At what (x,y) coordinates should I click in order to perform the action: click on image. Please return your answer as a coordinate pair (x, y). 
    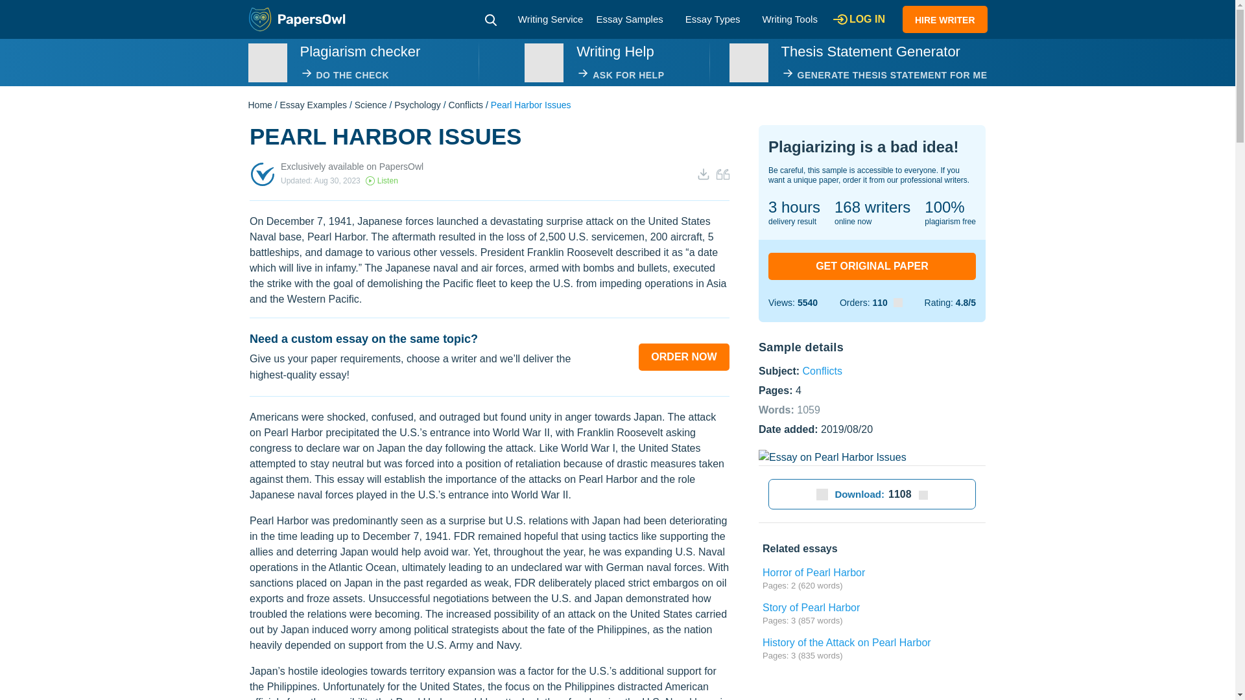
    Looking at the image, I should click on (267, 62).